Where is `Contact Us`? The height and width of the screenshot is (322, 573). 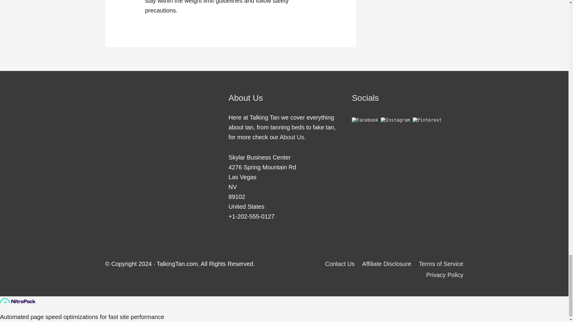 Contact Us is located at coordinates (337, 264).